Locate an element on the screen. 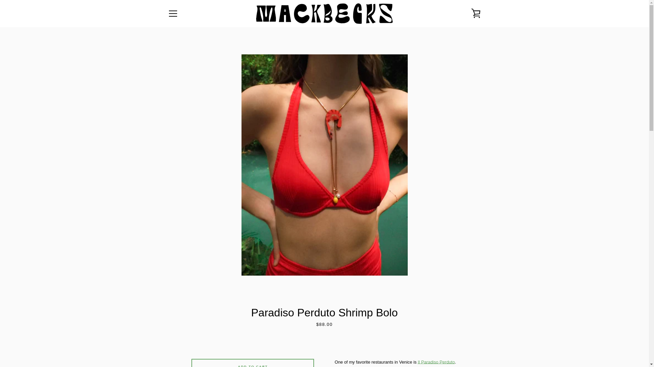 Image resolution: width=654 pixels, height=367 pixels. Il Paradiso Perduto is located at coordinates (436, 362).